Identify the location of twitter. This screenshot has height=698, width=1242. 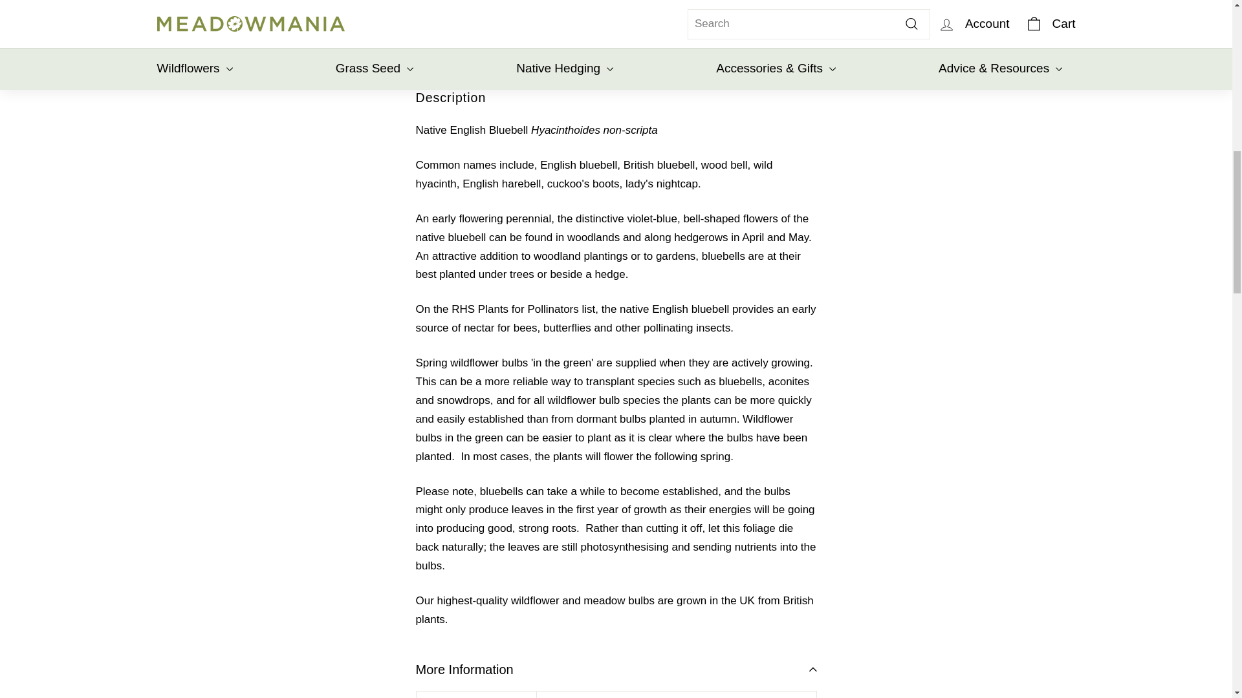
(721, 3).